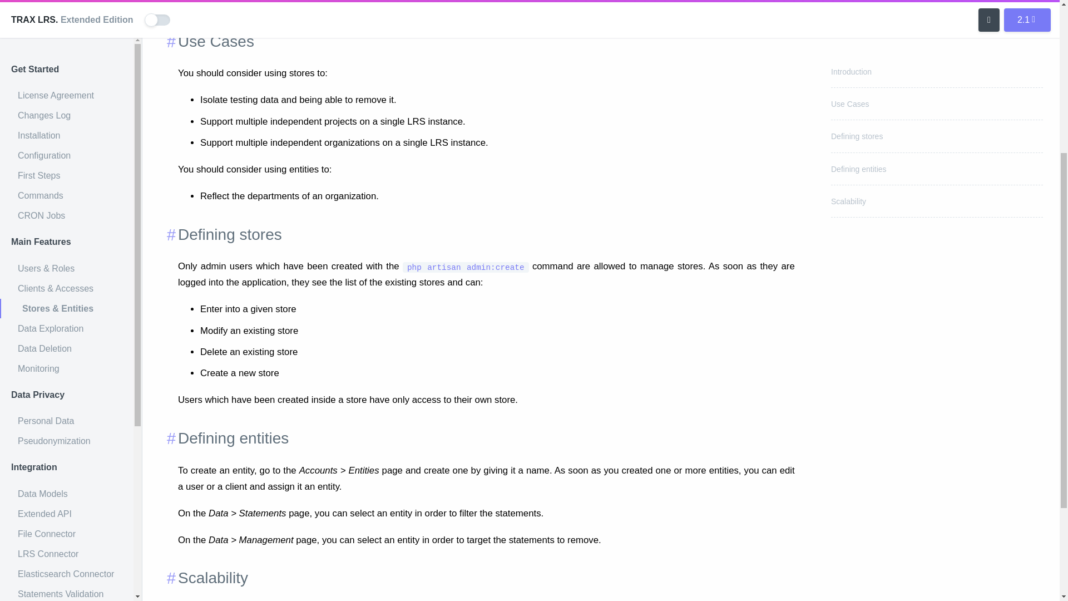 The width and height of the screenshot is (1068, 601). What do you see at coordinates (67, 553) in the screenshot?
I see `Seeding` at bounding box center [67, 553].